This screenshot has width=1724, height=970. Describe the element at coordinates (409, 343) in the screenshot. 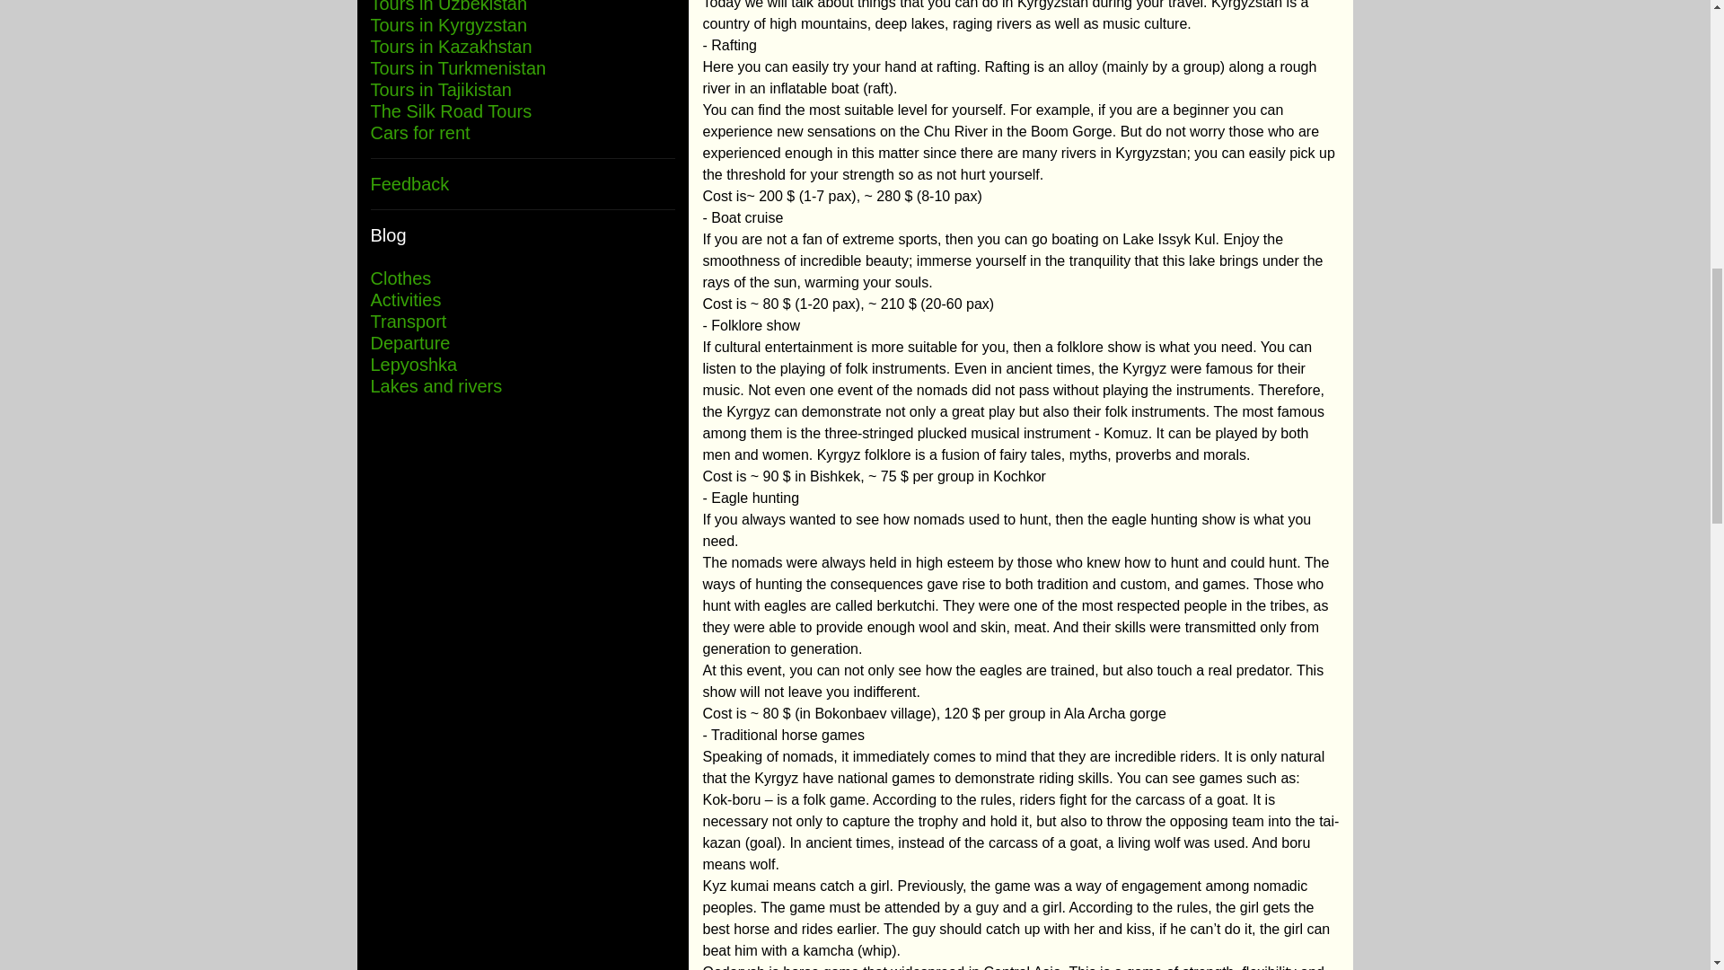

I see `Departure` at that location.